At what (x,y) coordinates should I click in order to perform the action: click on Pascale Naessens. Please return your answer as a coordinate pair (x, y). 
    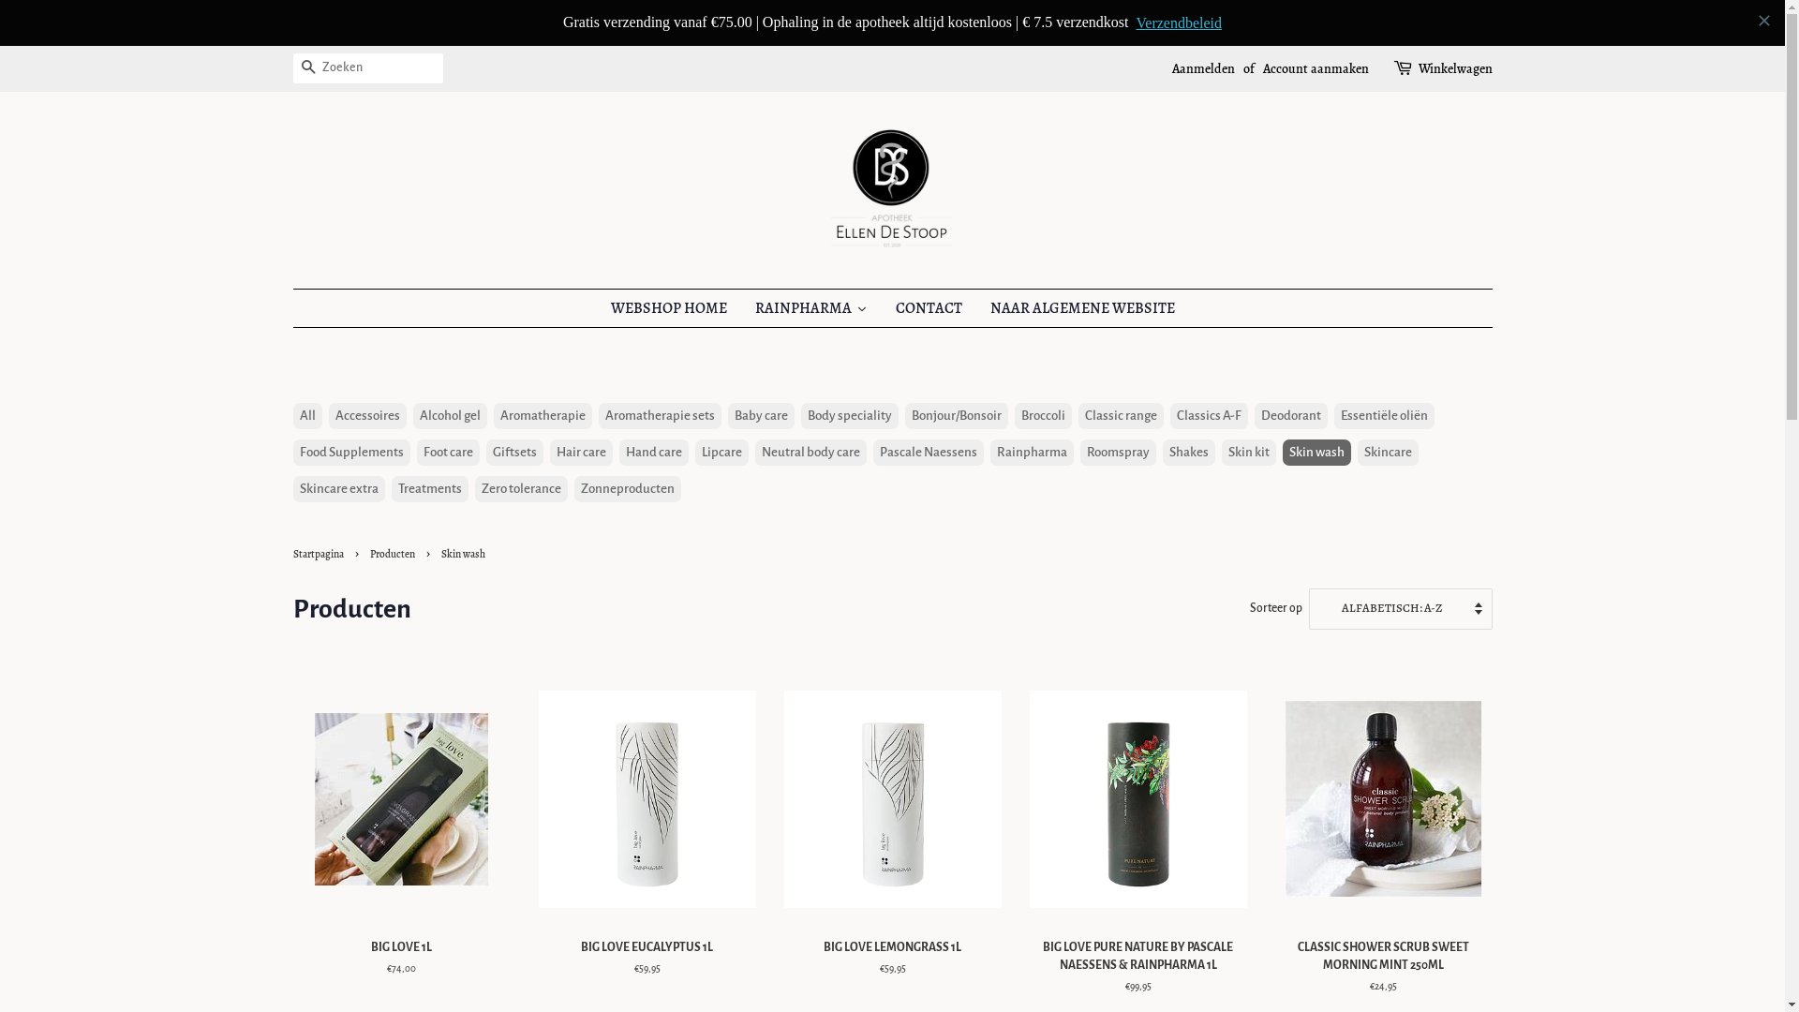
    Looking at the image, I should click on (929, 407).